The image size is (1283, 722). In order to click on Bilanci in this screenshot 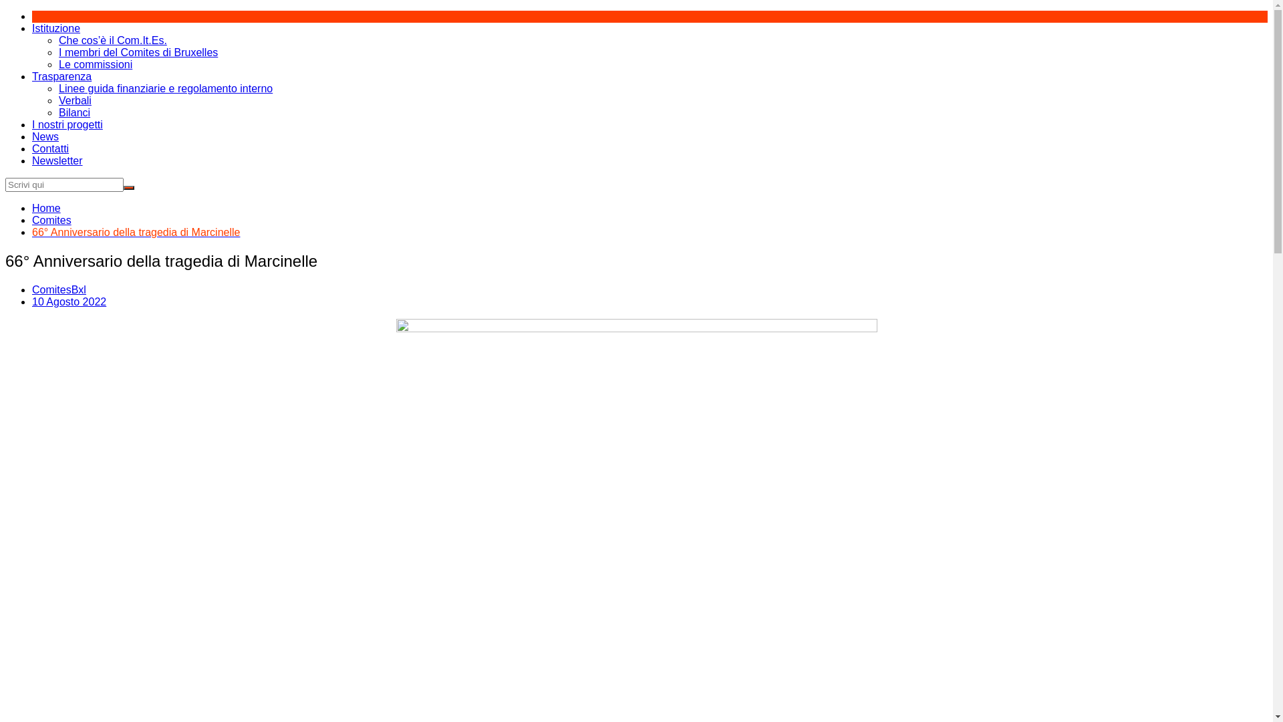, I will do `click(75, 112)`.